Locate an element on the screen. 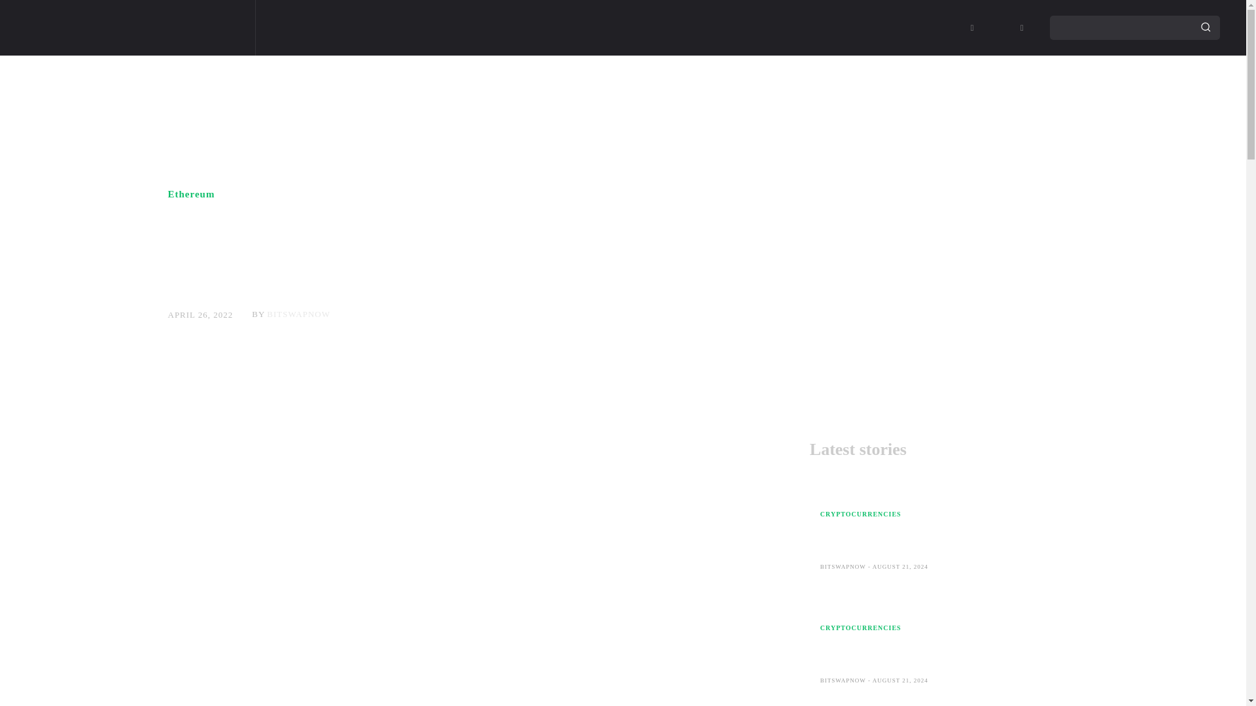 Image resolution: width=1256 pixels, height=706 pixels. TikTok is located at coordinates (997, 28).